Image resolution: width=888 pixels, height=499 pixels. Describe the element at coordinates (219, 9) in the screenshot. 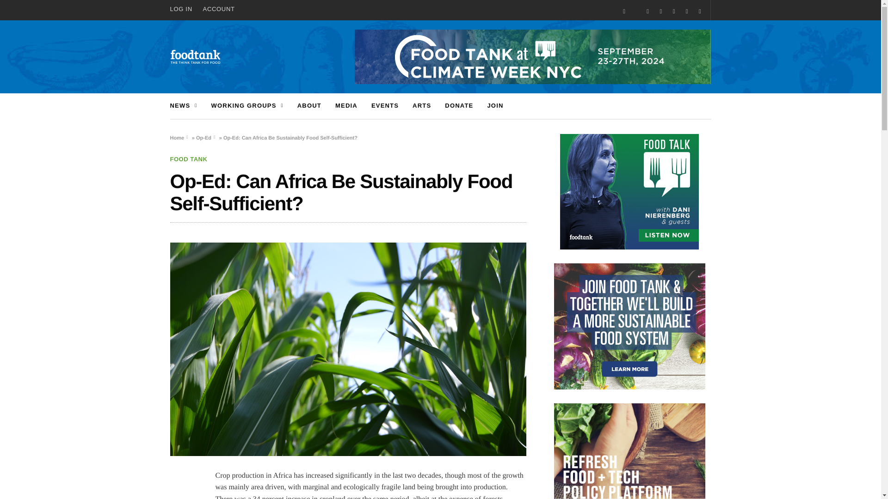

I see `ACCOUNT` at that location.